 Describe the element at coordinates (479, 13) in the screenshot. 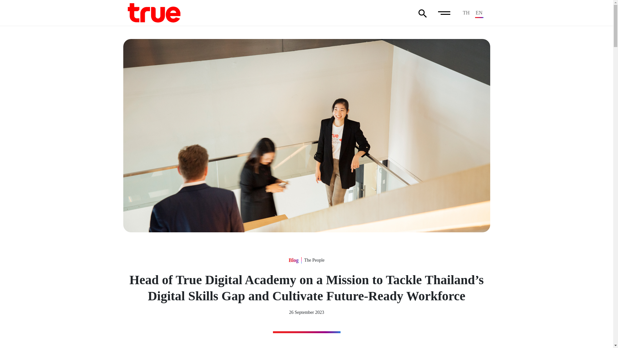

I see `EN` at that location.